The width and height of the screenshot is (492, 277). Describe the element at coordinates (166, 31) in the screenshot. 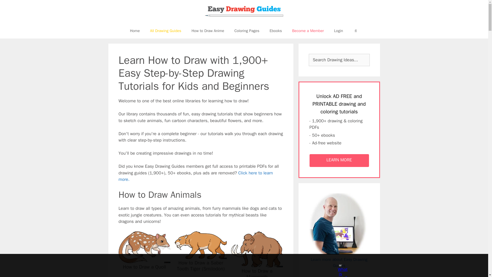

I see `All Drawing Guides` at that location.